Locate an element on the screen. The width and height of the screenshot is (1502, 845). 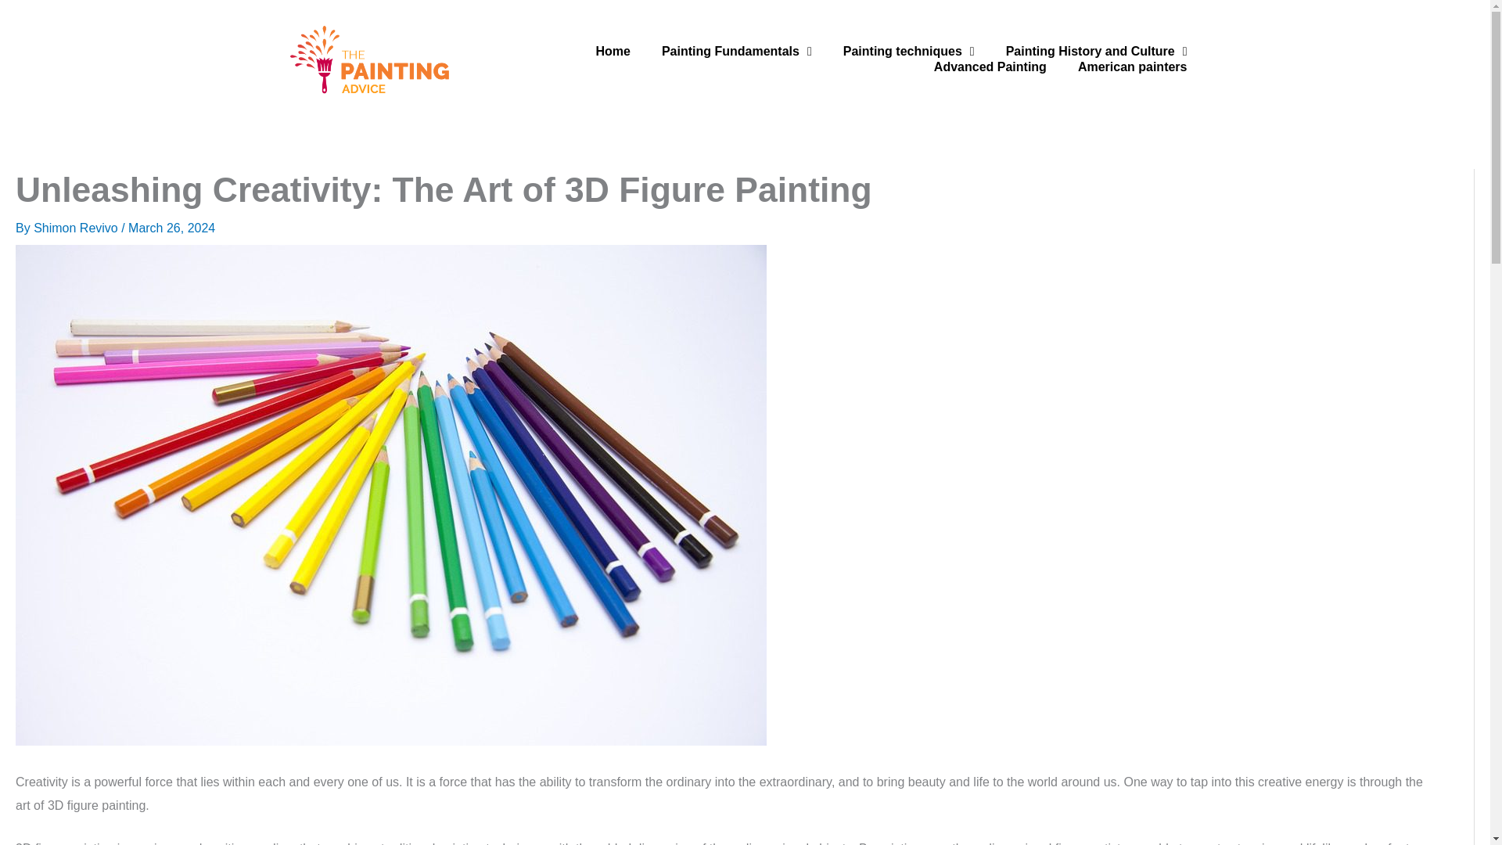
Shimon Revivo is located at coordinates (77, 228).